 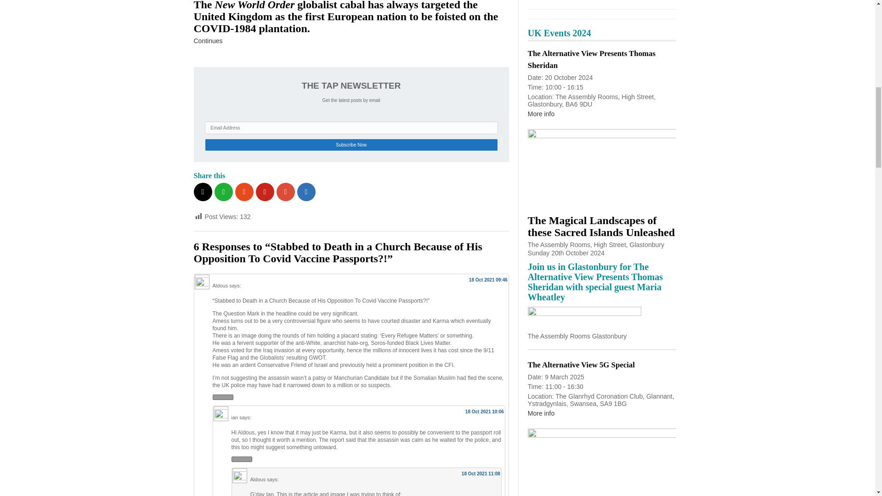 I want to click on Subscribe Now, so click(x=351, y=145).